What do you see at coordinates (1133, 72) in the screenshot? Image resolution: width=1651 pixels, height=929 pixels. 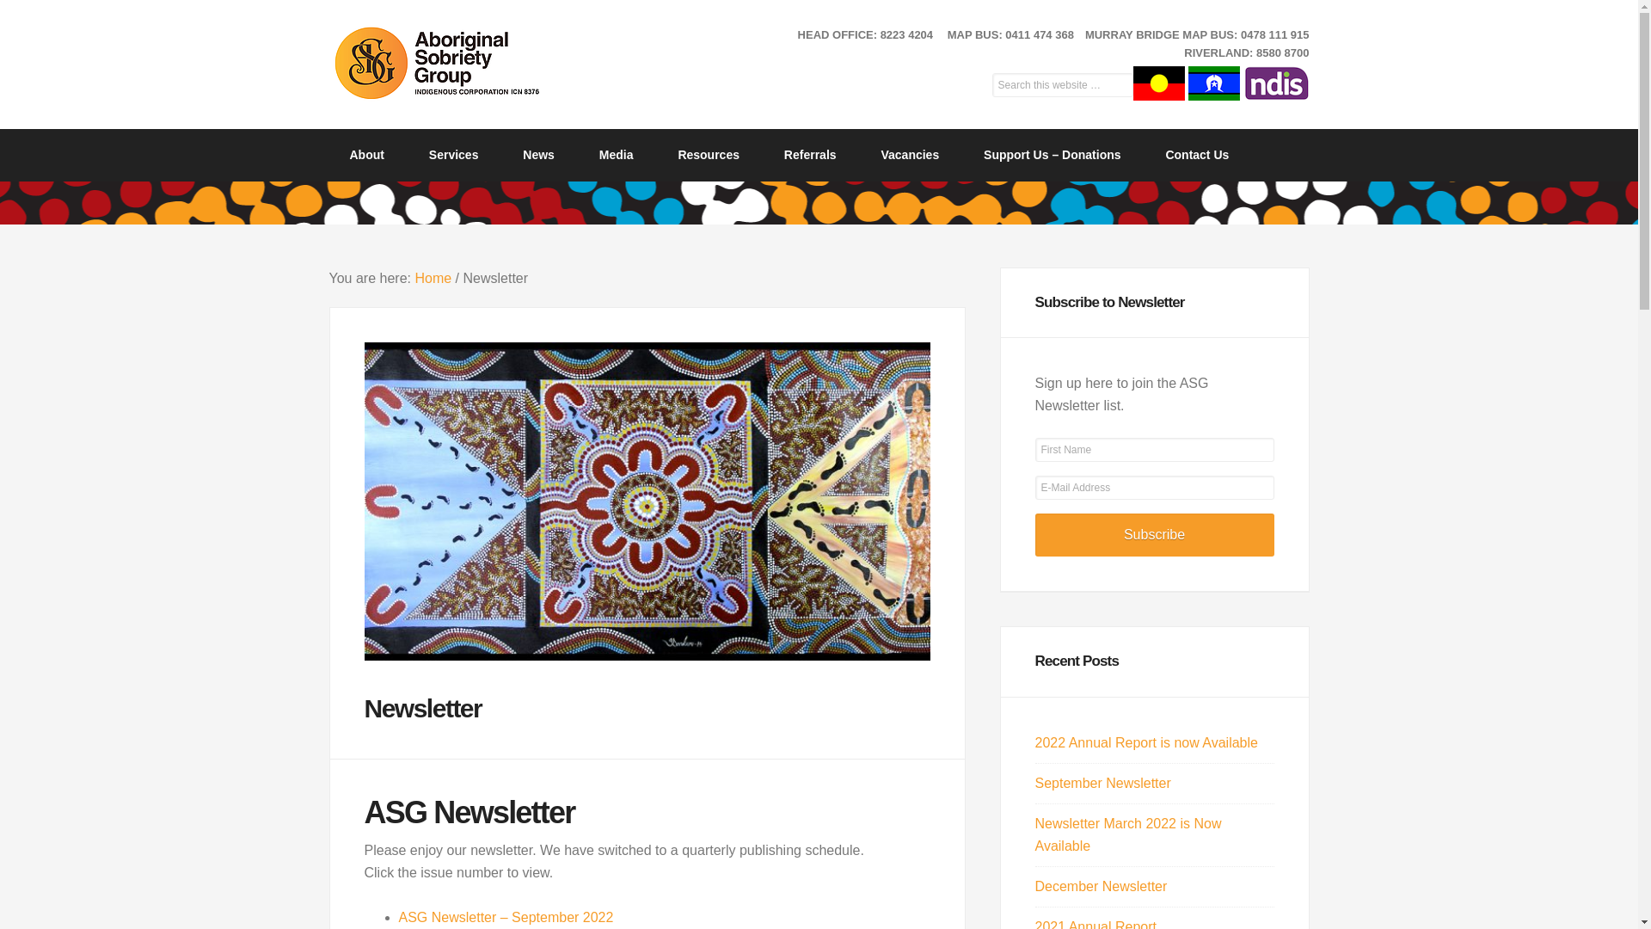 I see `Search` at bounding box center [1133, 72].